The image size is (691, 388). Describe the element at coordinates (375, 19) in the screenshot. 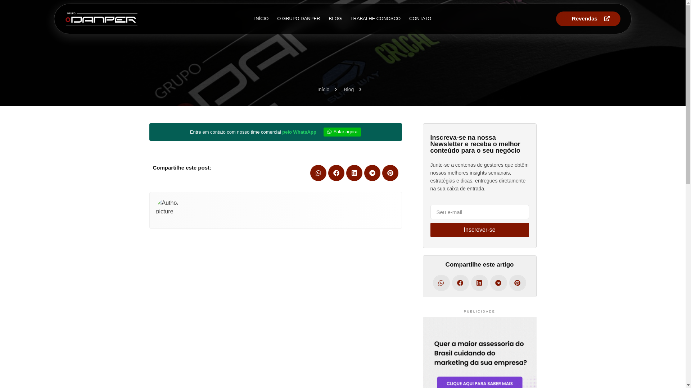

I see `TRABALHE CONOSCO` at that location.